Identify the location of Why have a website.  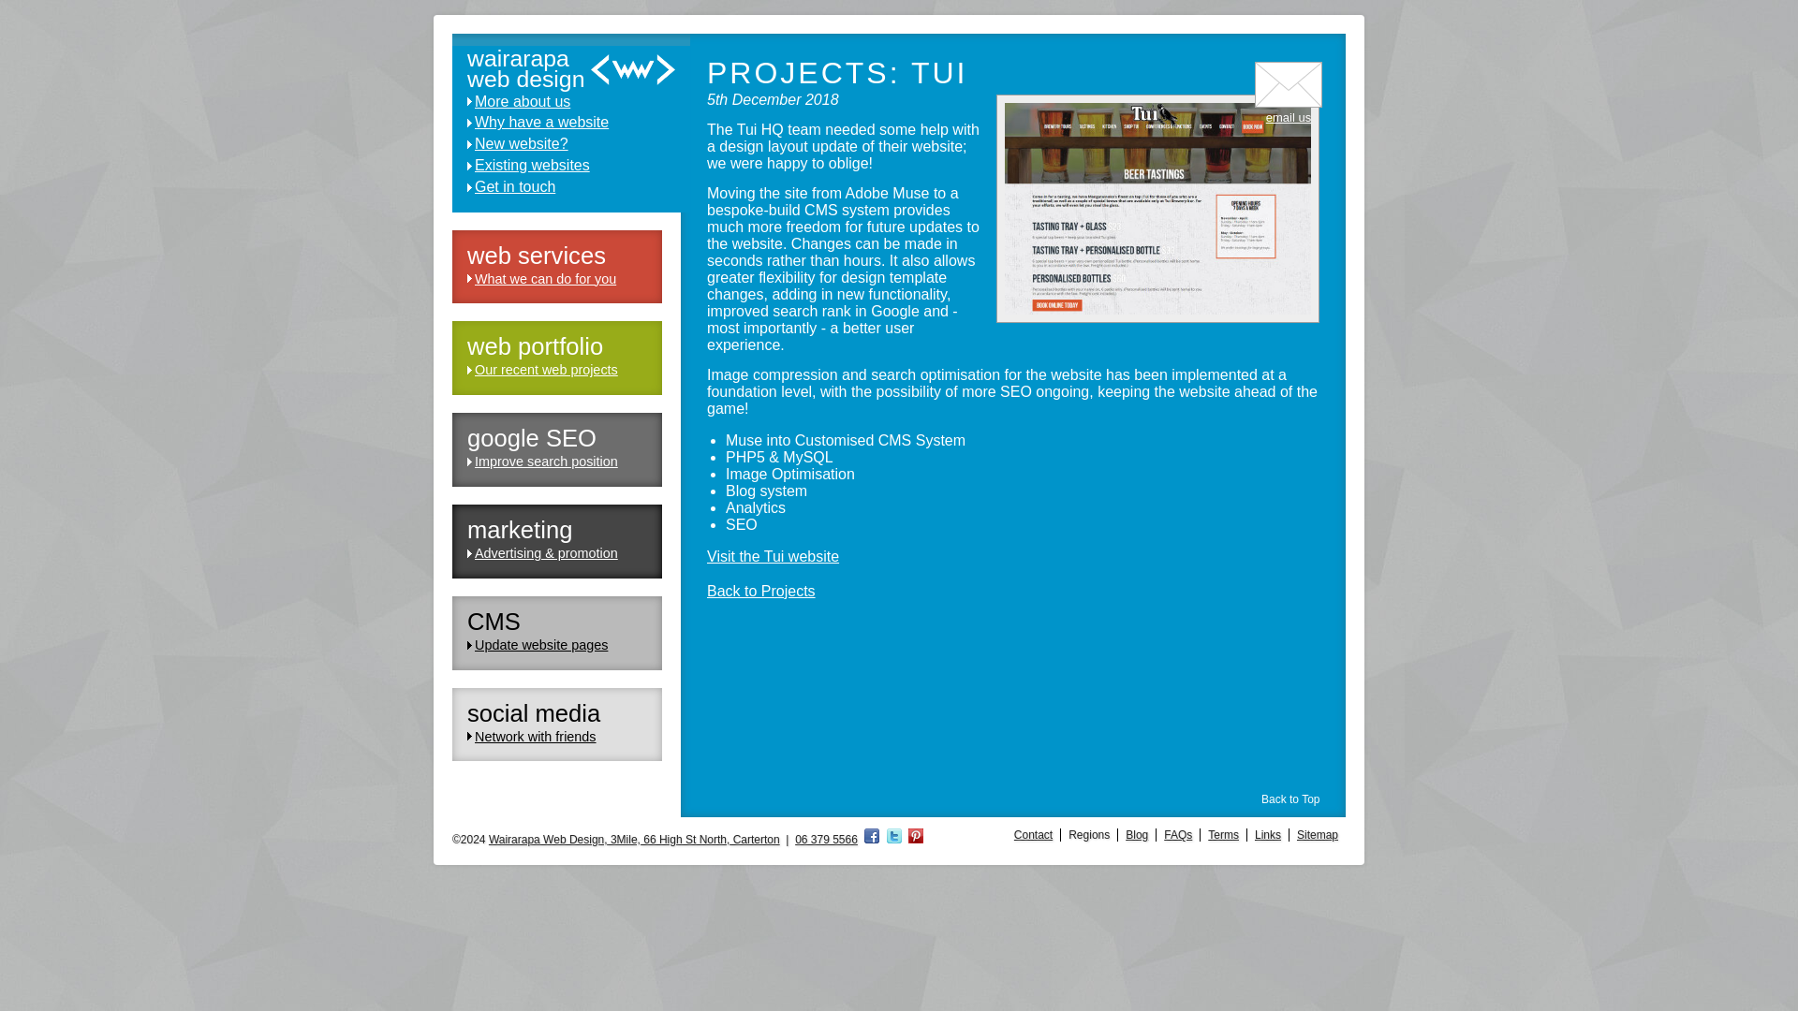
(564, 122).